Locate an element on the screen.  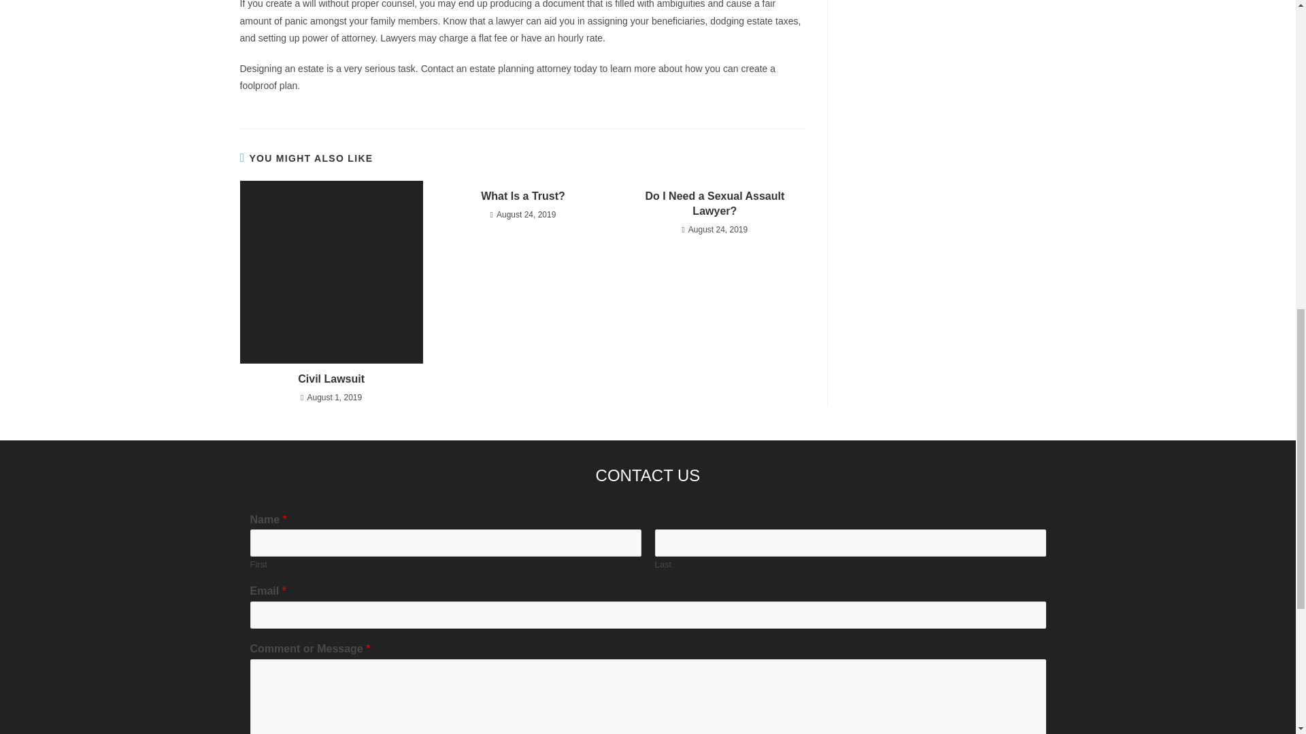
Do I Need a Sexual Assault Lawyer? is located at coordinates (714, 204).